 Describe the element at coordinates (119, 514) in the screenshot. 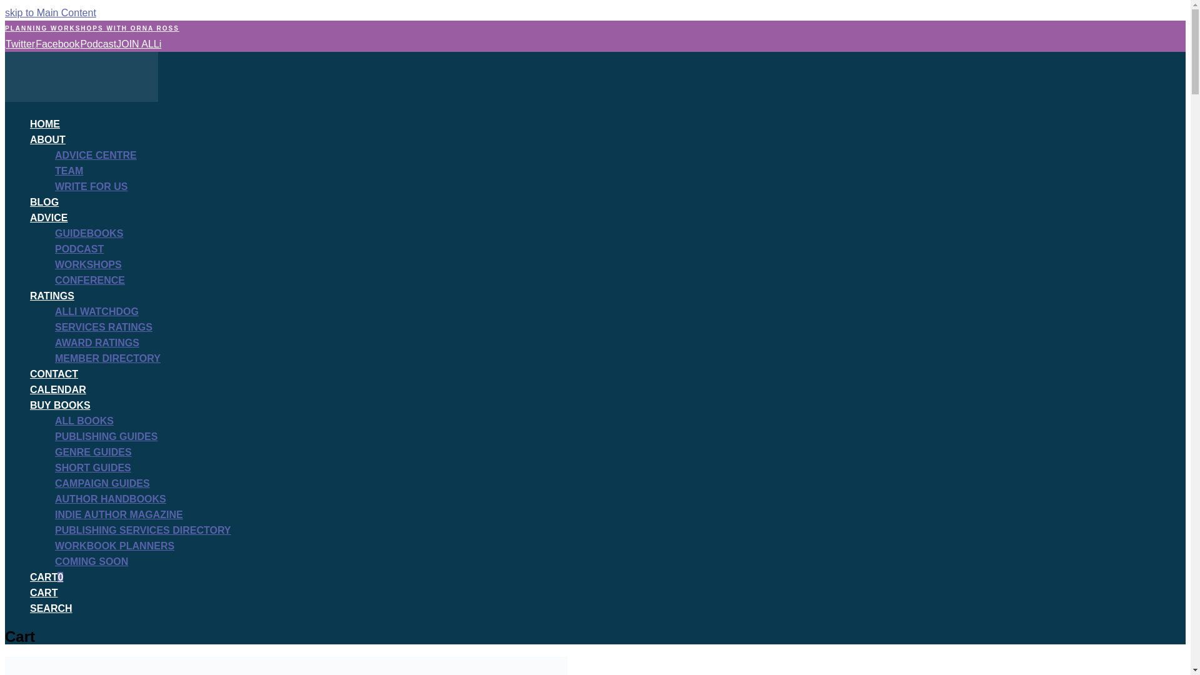

I see `INDIE AUTHOR MAGAZINE` at that location.